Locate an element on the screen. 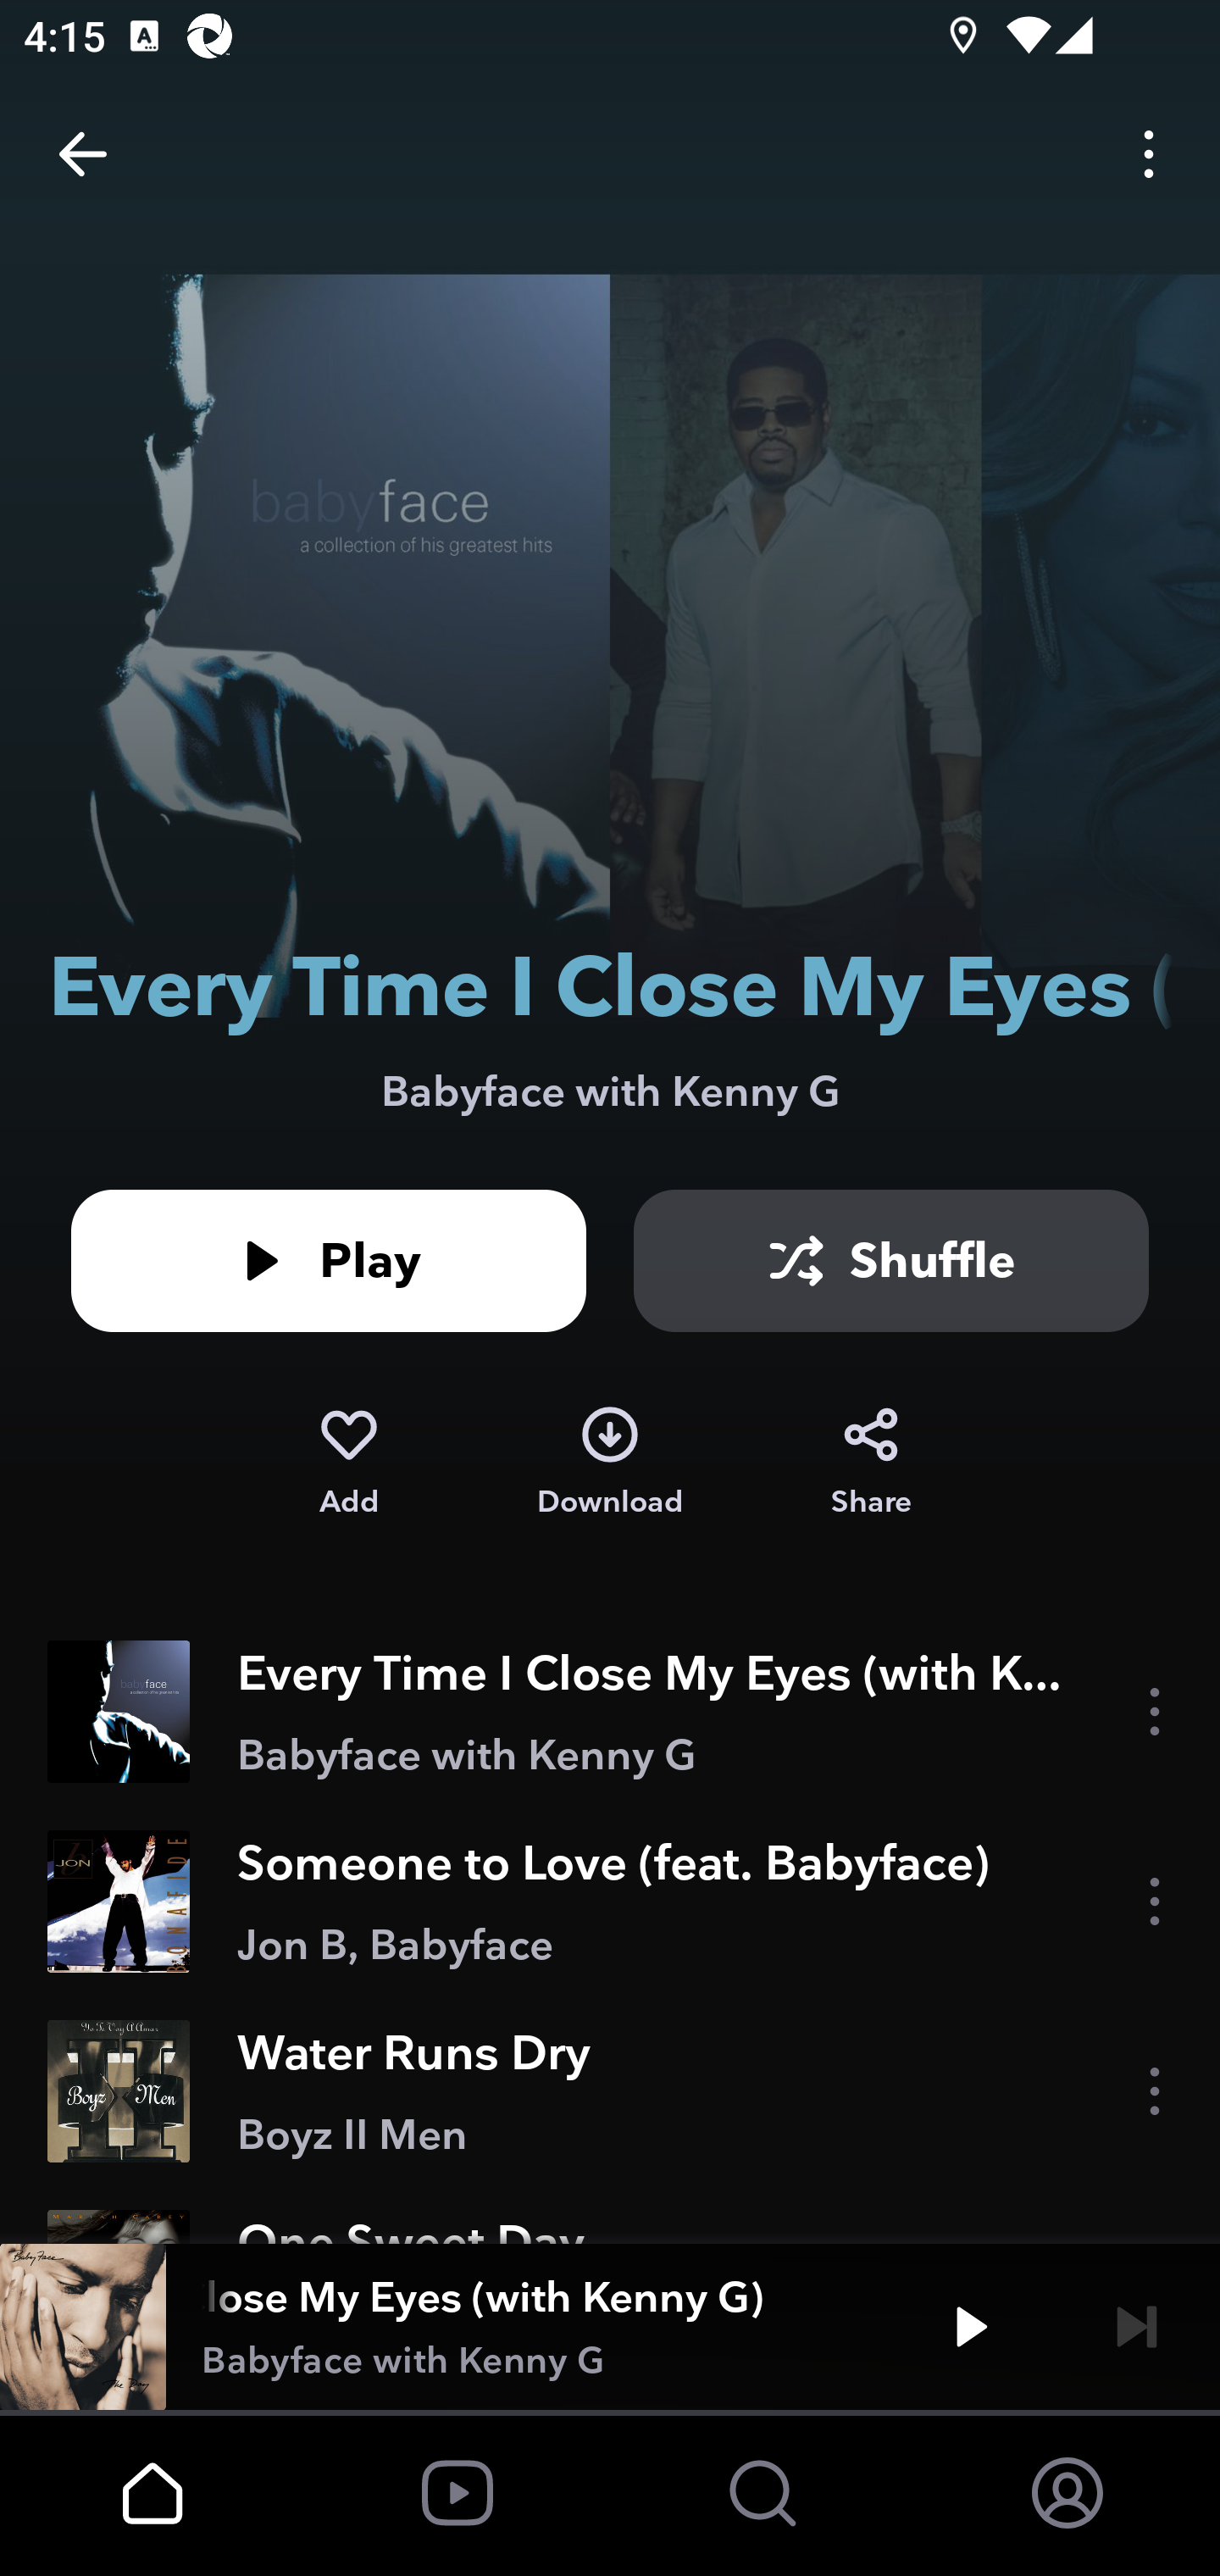  Shuffle is located at coordinates (891, 1261).